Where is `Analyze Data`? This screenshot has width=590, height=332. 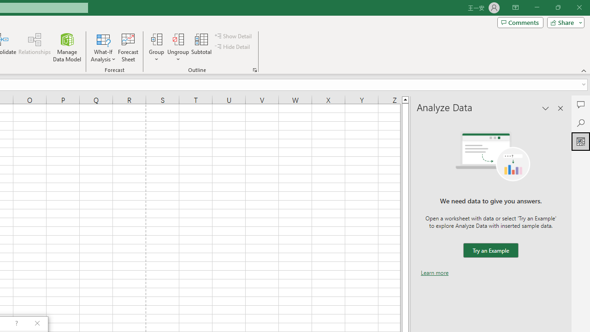
Analyze Data is located at coordinates (581, 141).